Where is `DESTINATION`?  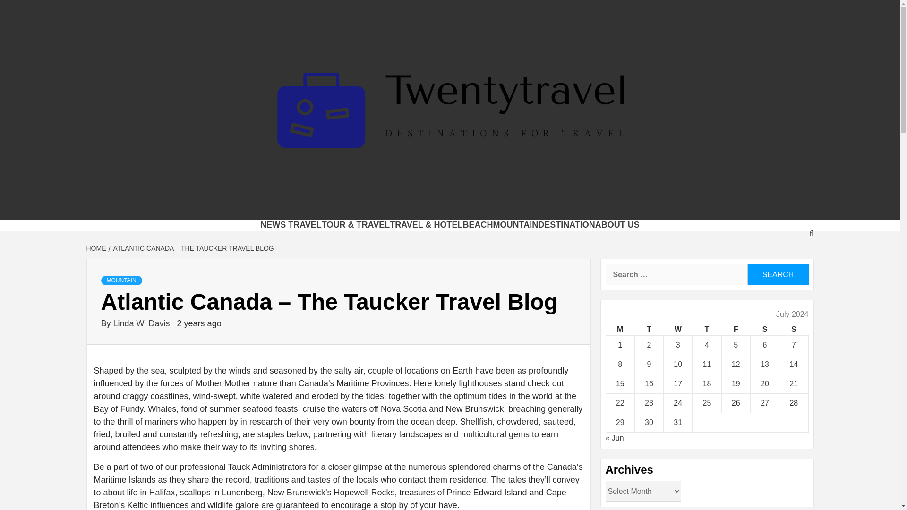
DESTINATION is located at coordinates (566, 225).